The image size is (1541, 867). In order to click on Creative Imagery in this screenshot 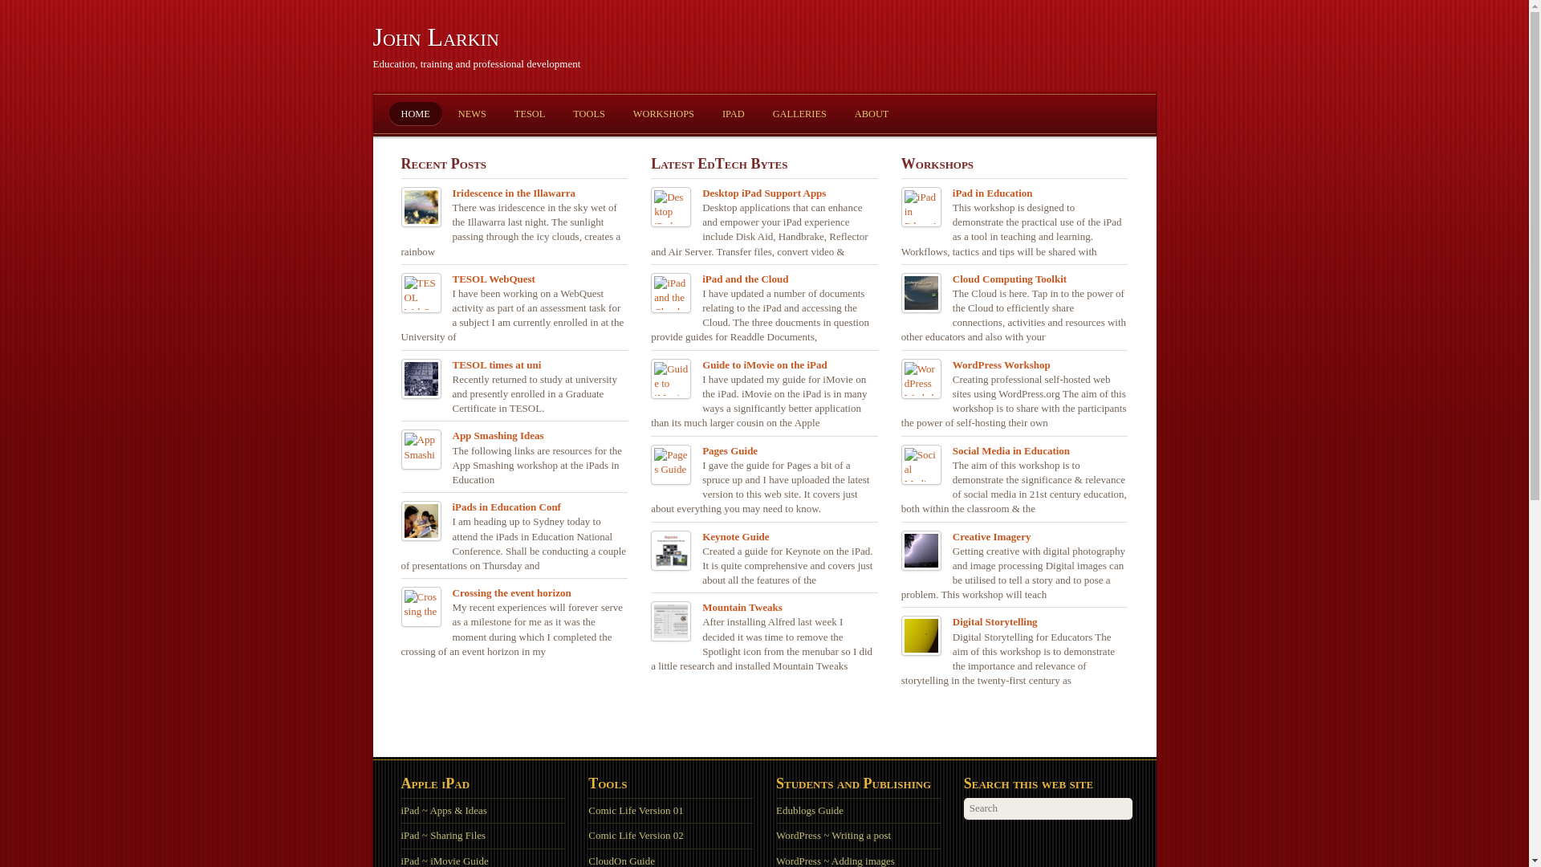, I will do `click(992, 537)`.